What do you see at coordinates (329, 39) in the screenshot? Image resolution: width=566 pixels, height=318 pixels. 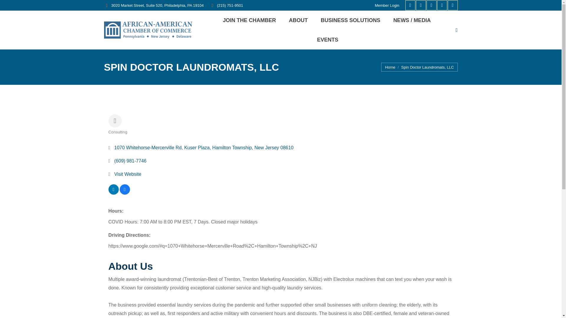 I see `EVENTS` at bounding box center [329, 39].